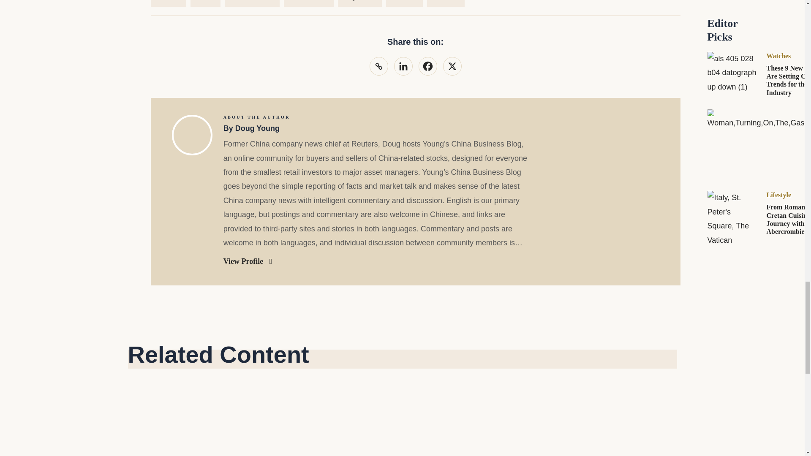  What do you see at coordinates (360, 3) in the screenshot?
I see `payments` at bounding box center [360, 3].